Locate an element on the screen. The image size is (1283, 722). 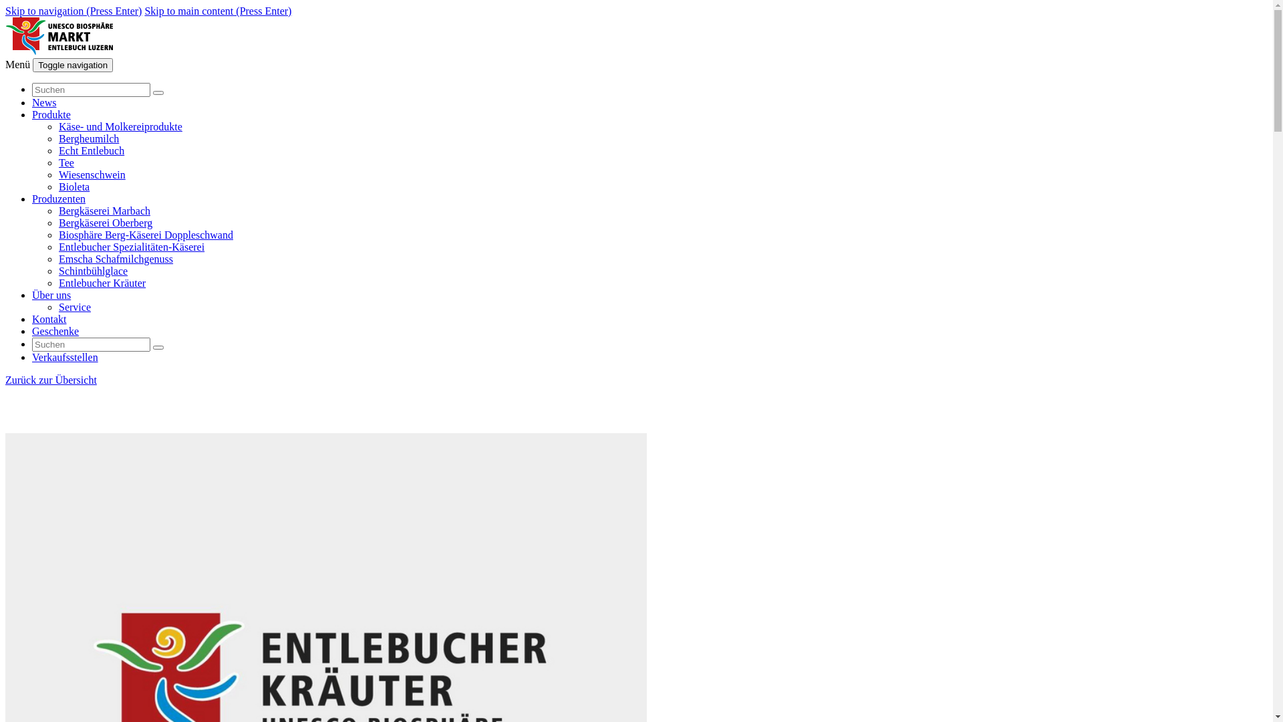
Kontakt is located at coordinates (49, 320).